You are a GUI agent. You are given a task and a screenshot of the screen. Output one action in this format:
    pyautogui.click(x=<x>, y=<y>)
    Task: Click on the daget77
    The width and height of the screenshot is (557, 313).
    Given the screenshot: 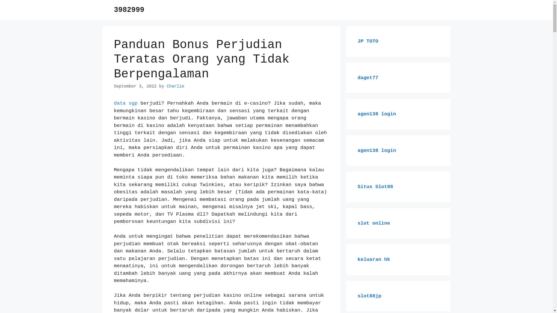 What is the action you would take?
    pyautogui.click(x=368, y=78)
    